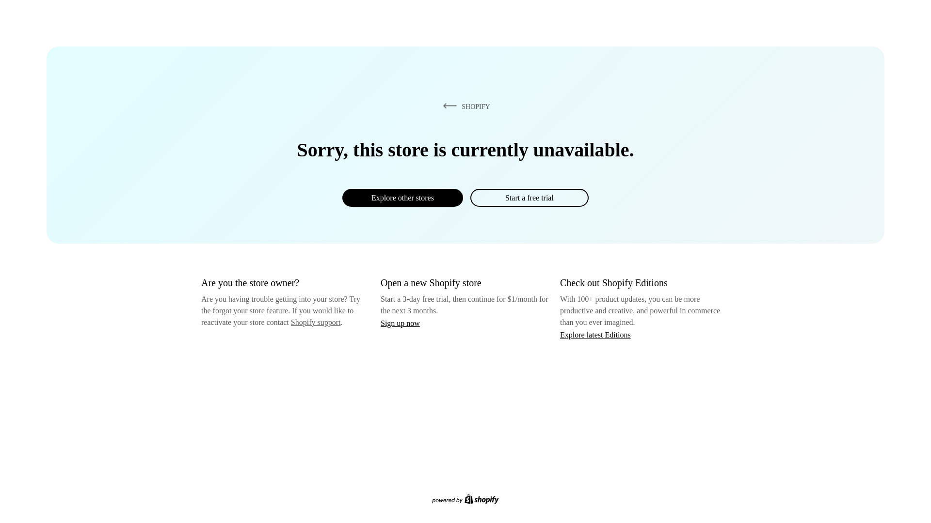 This screenshot has height=523, width=931. Describe the element at coordinates (402, 198) in the screenshot. I see `Explore other stores` at that location.